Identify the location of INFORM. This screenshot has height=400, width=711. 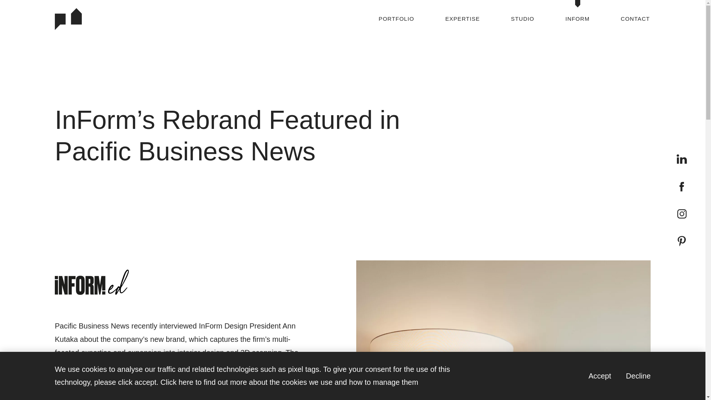
(577, 19).